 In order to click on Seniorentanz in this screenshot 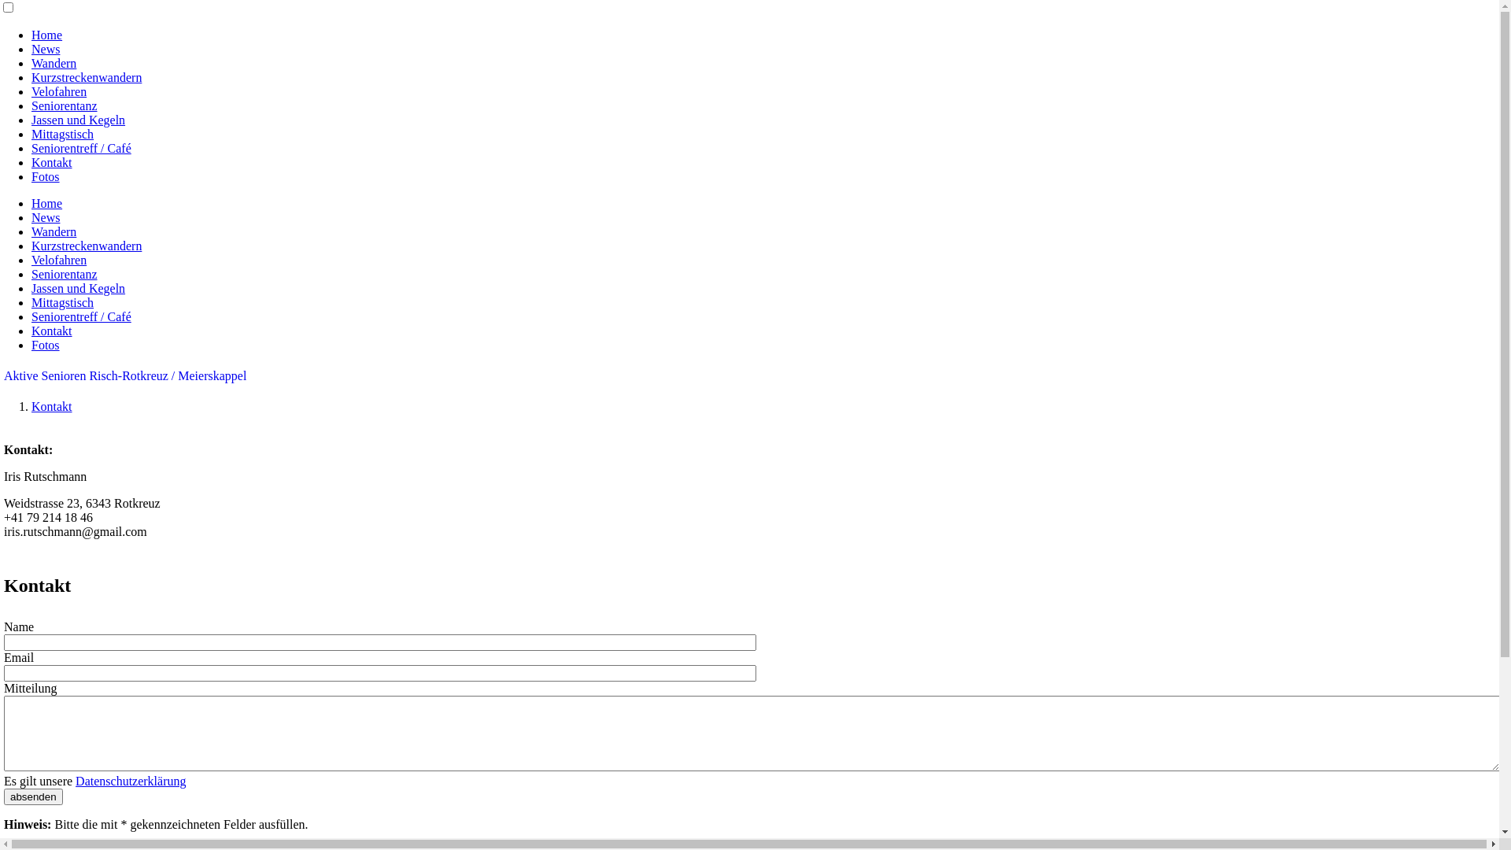, I will do `click(65, 274)`.